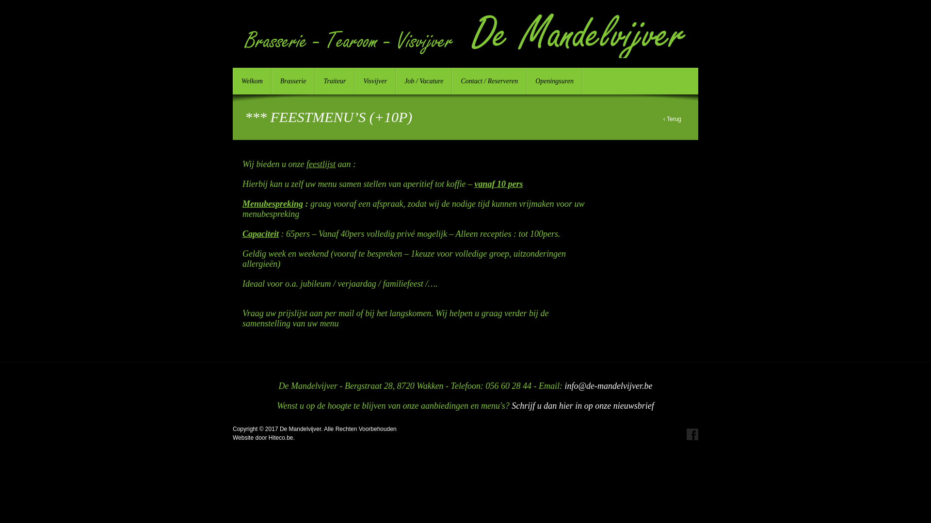 This screenshot has height=523, width=931. I want to click on info@de-mandelvijver.be, so click(608, 386).